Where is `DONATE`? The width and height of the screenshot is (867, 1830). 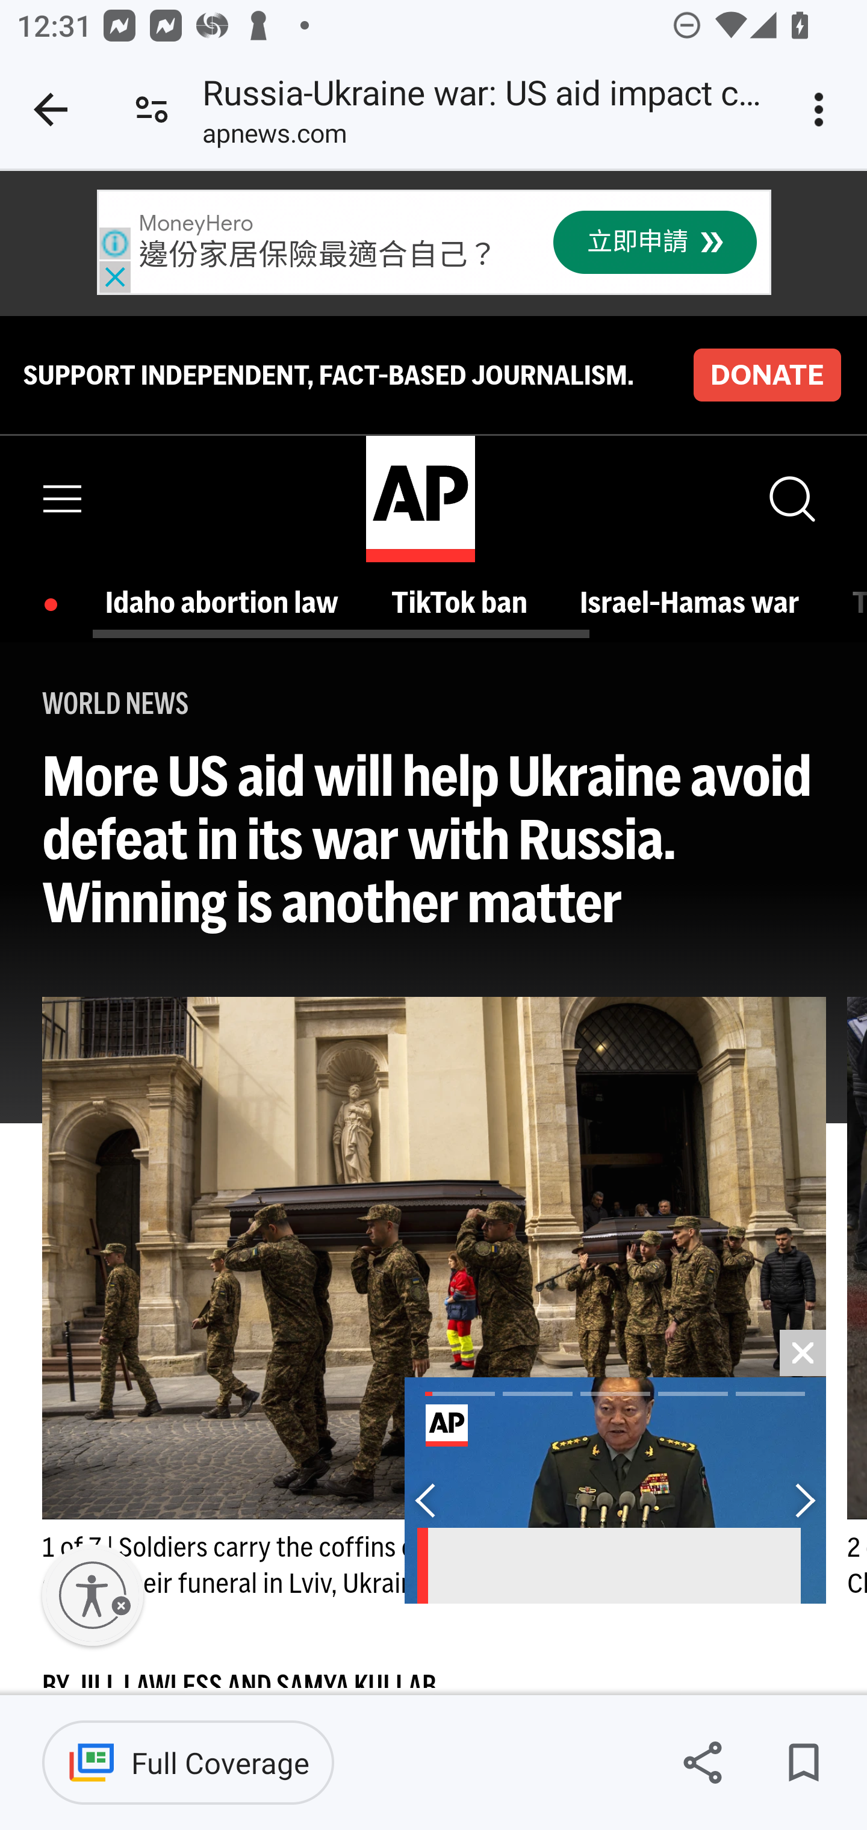
DONATE is located at coordinates (766, 374).